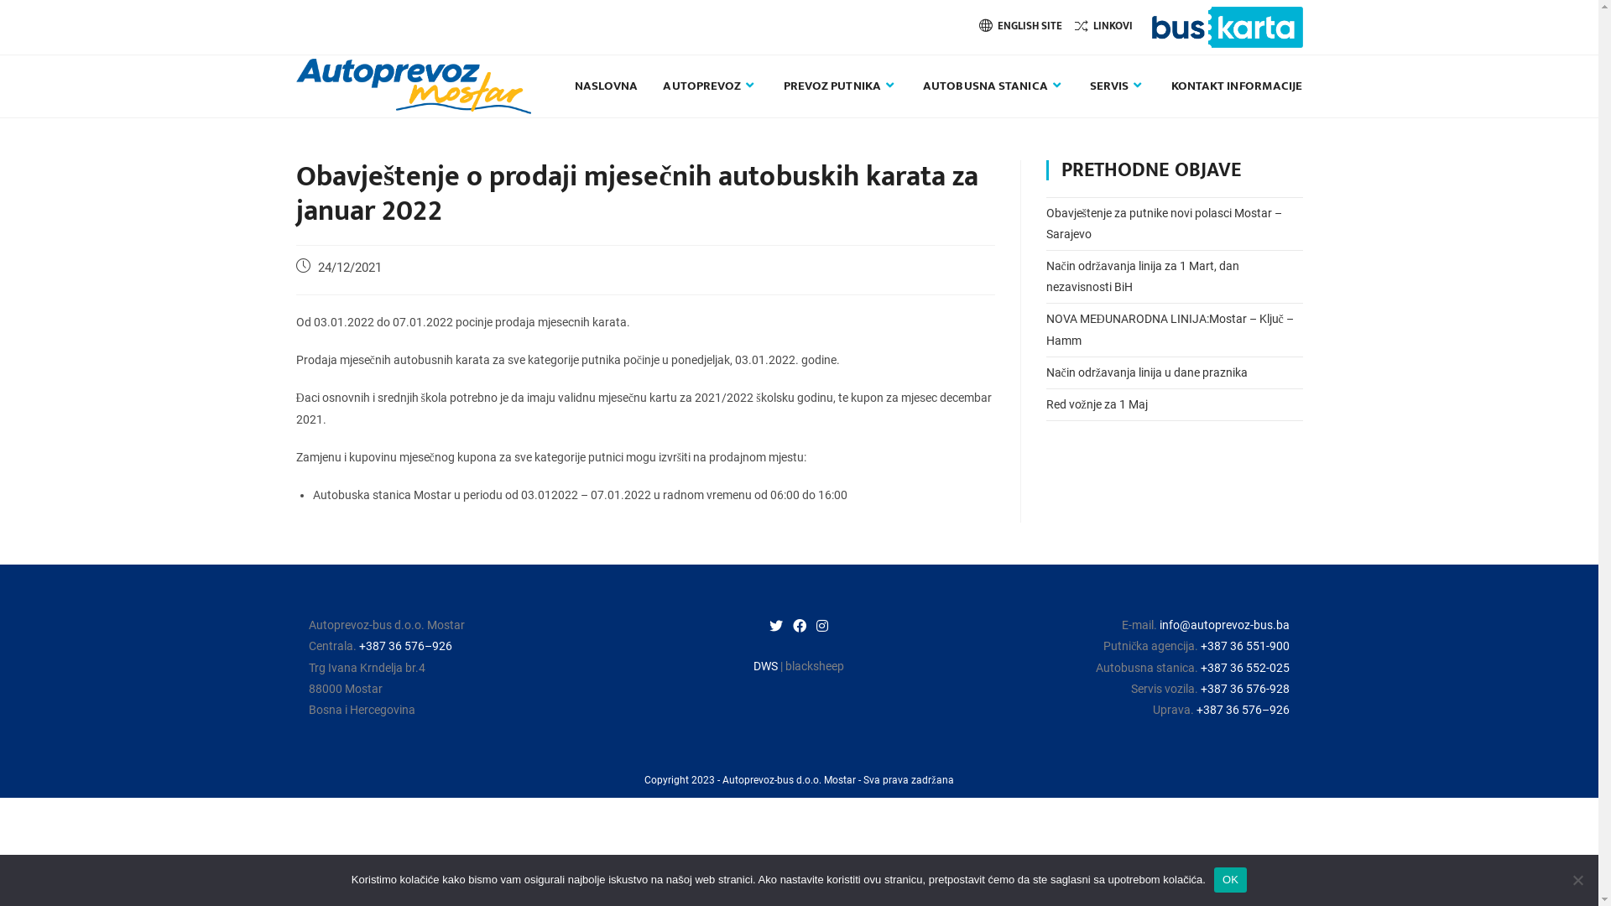 This screenshot has width=1611, height=906. What do you see at coordinates (1225, 625) in the screenshot?
I see `info@autoprevoz-bus.ba` at bounding box center [1225, 625].